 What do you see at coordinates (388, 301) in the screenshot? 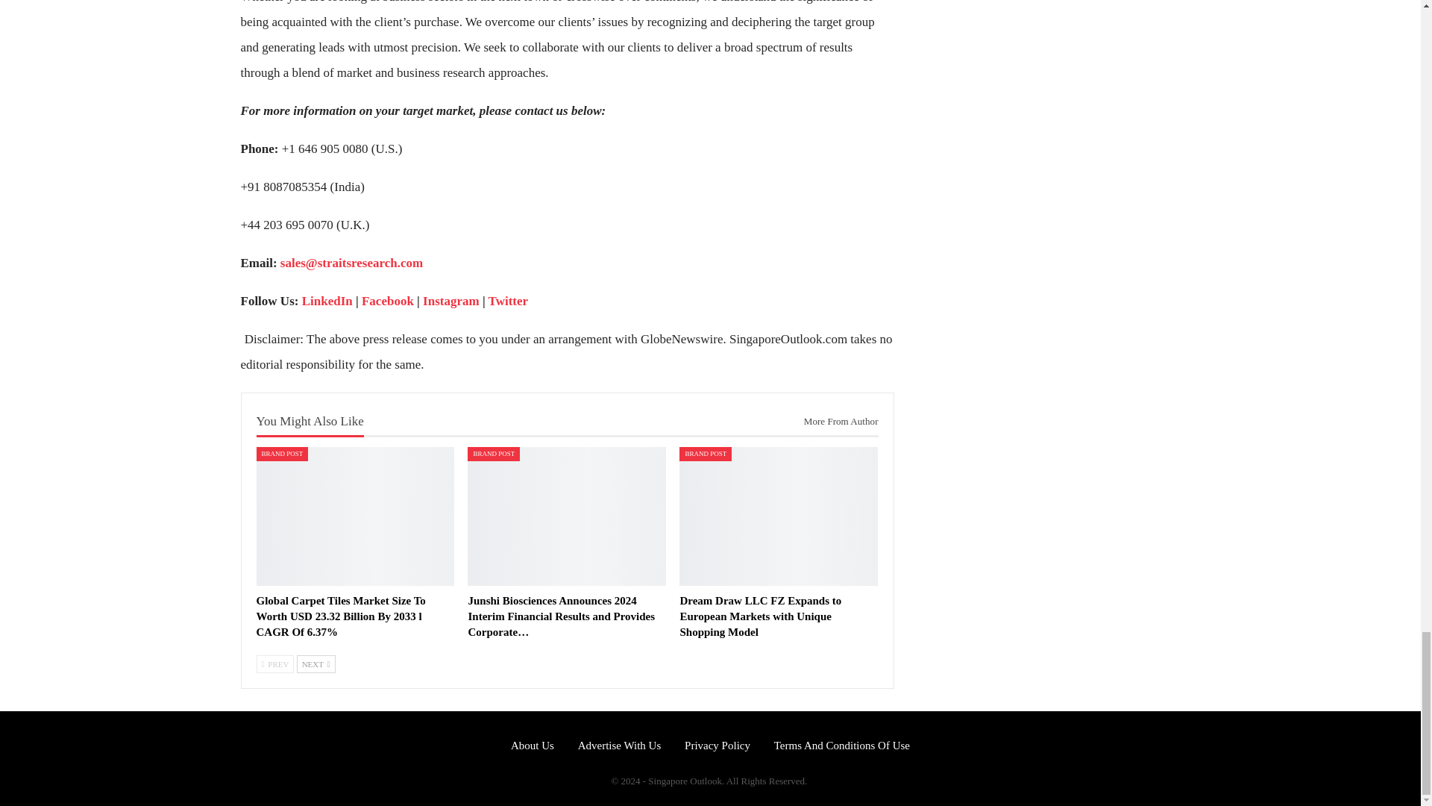
I see `Facebook` at bounding box center [388, 301].